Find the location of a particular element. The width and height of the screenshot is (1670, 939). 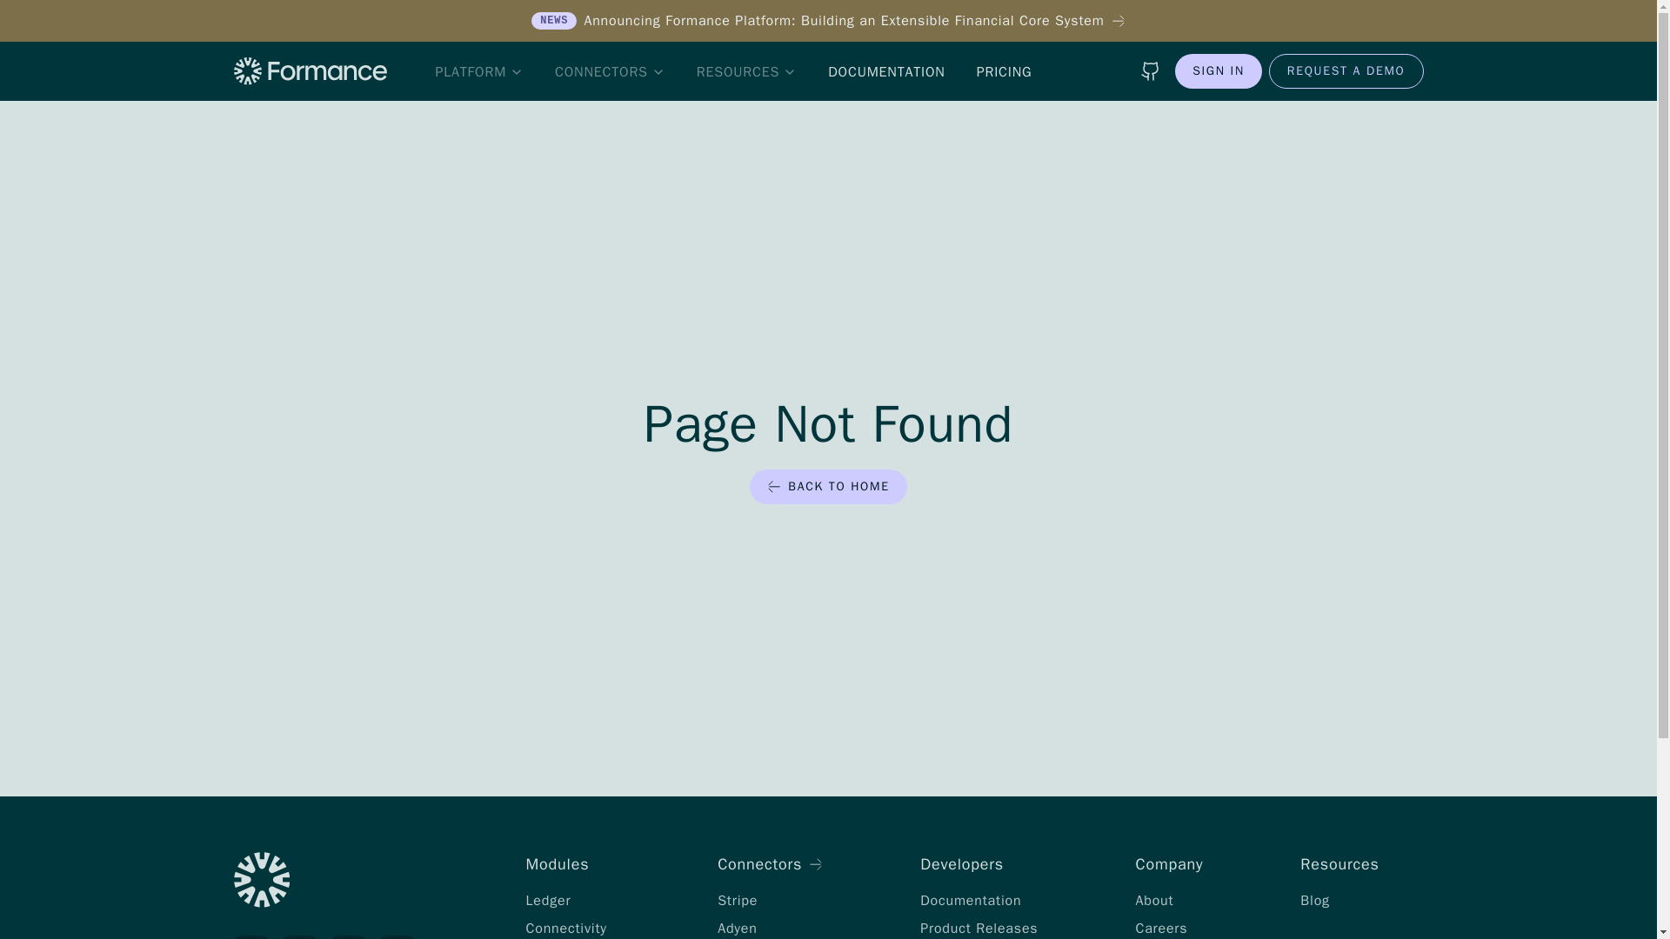

Product Releases is located at coordinates (978, 929).